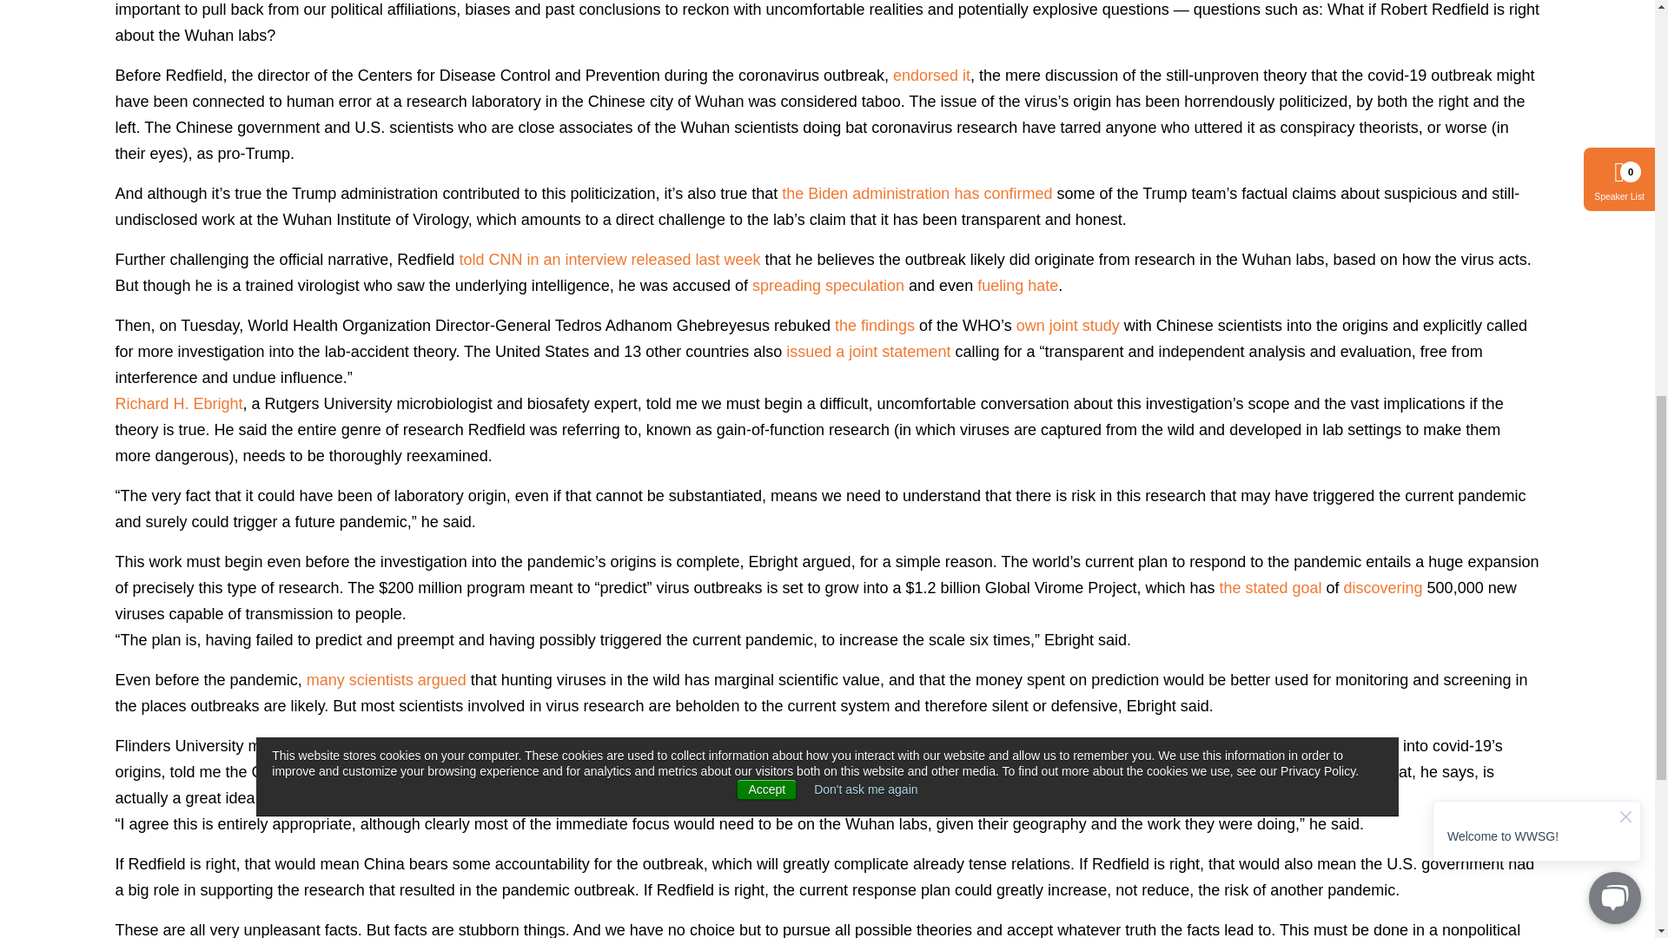 This screenshot has width=1668, height=938. Describe the element at coordinates (178, 403) in the screenshot. I see `www.waksman.rutgers.edu` at that location.